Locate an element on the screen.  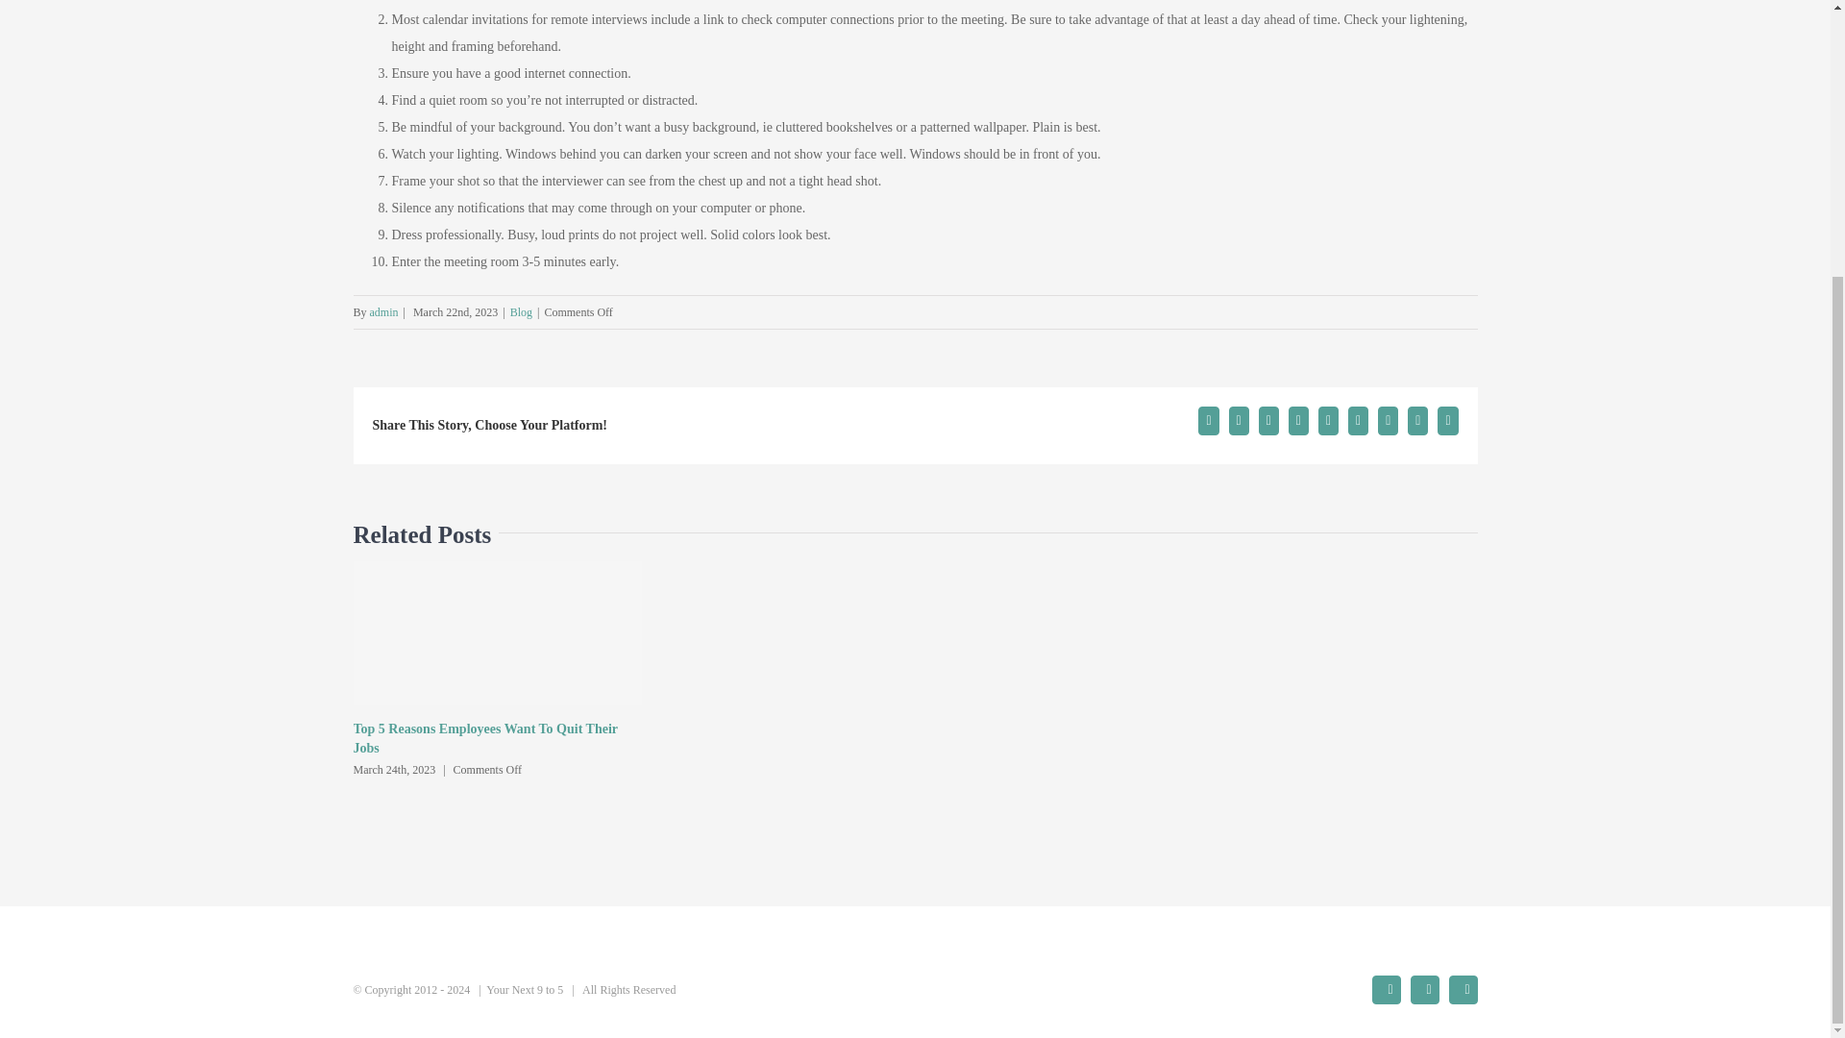
Pinterest is located at coordinates (1388, 421).